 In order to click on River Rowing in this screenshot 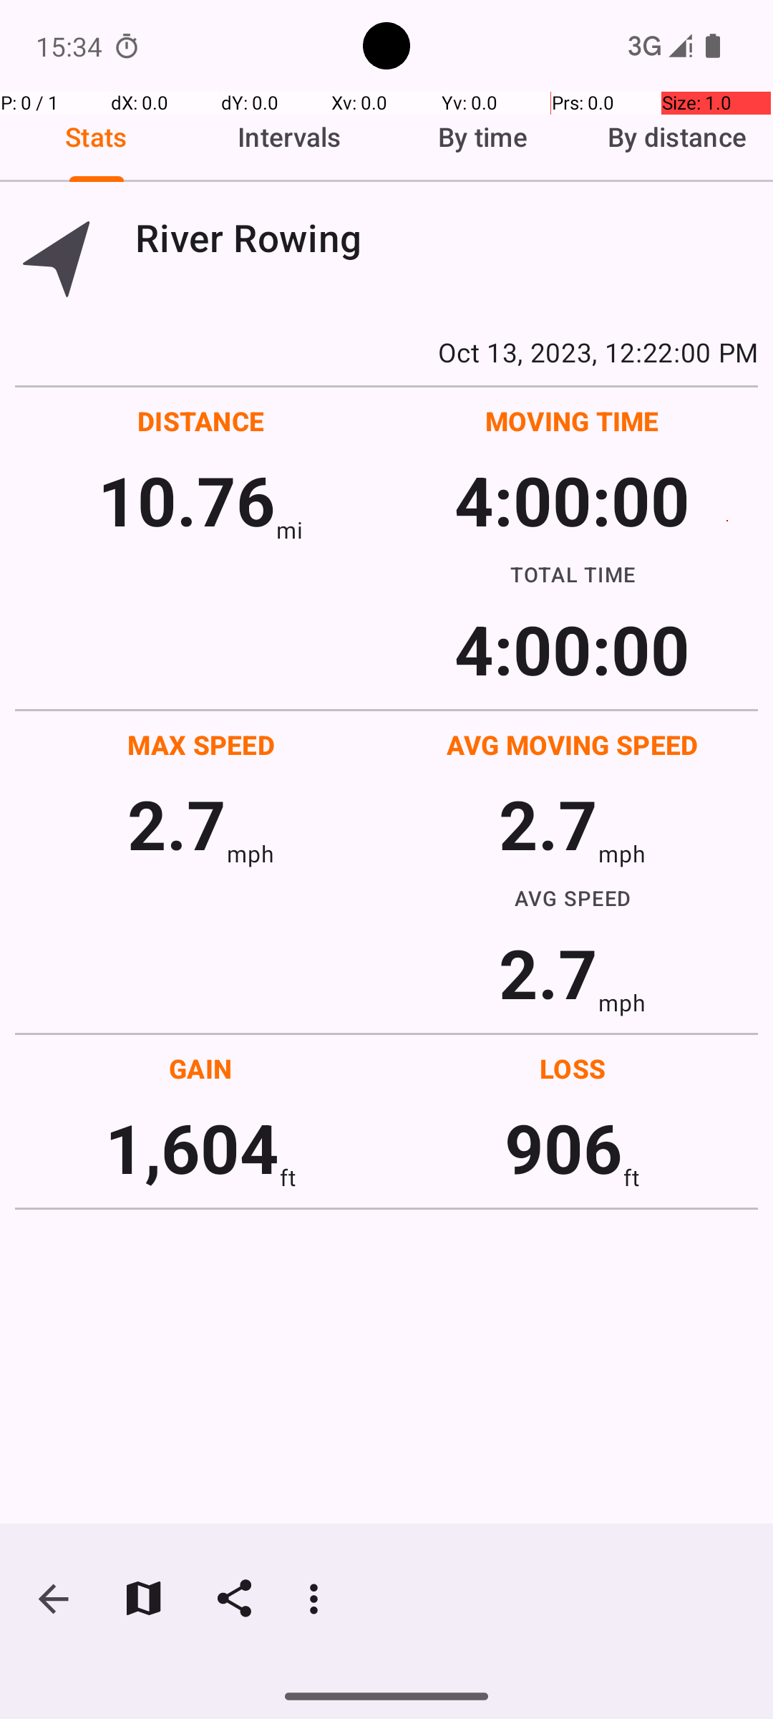, I will do `click(447, 238)`.